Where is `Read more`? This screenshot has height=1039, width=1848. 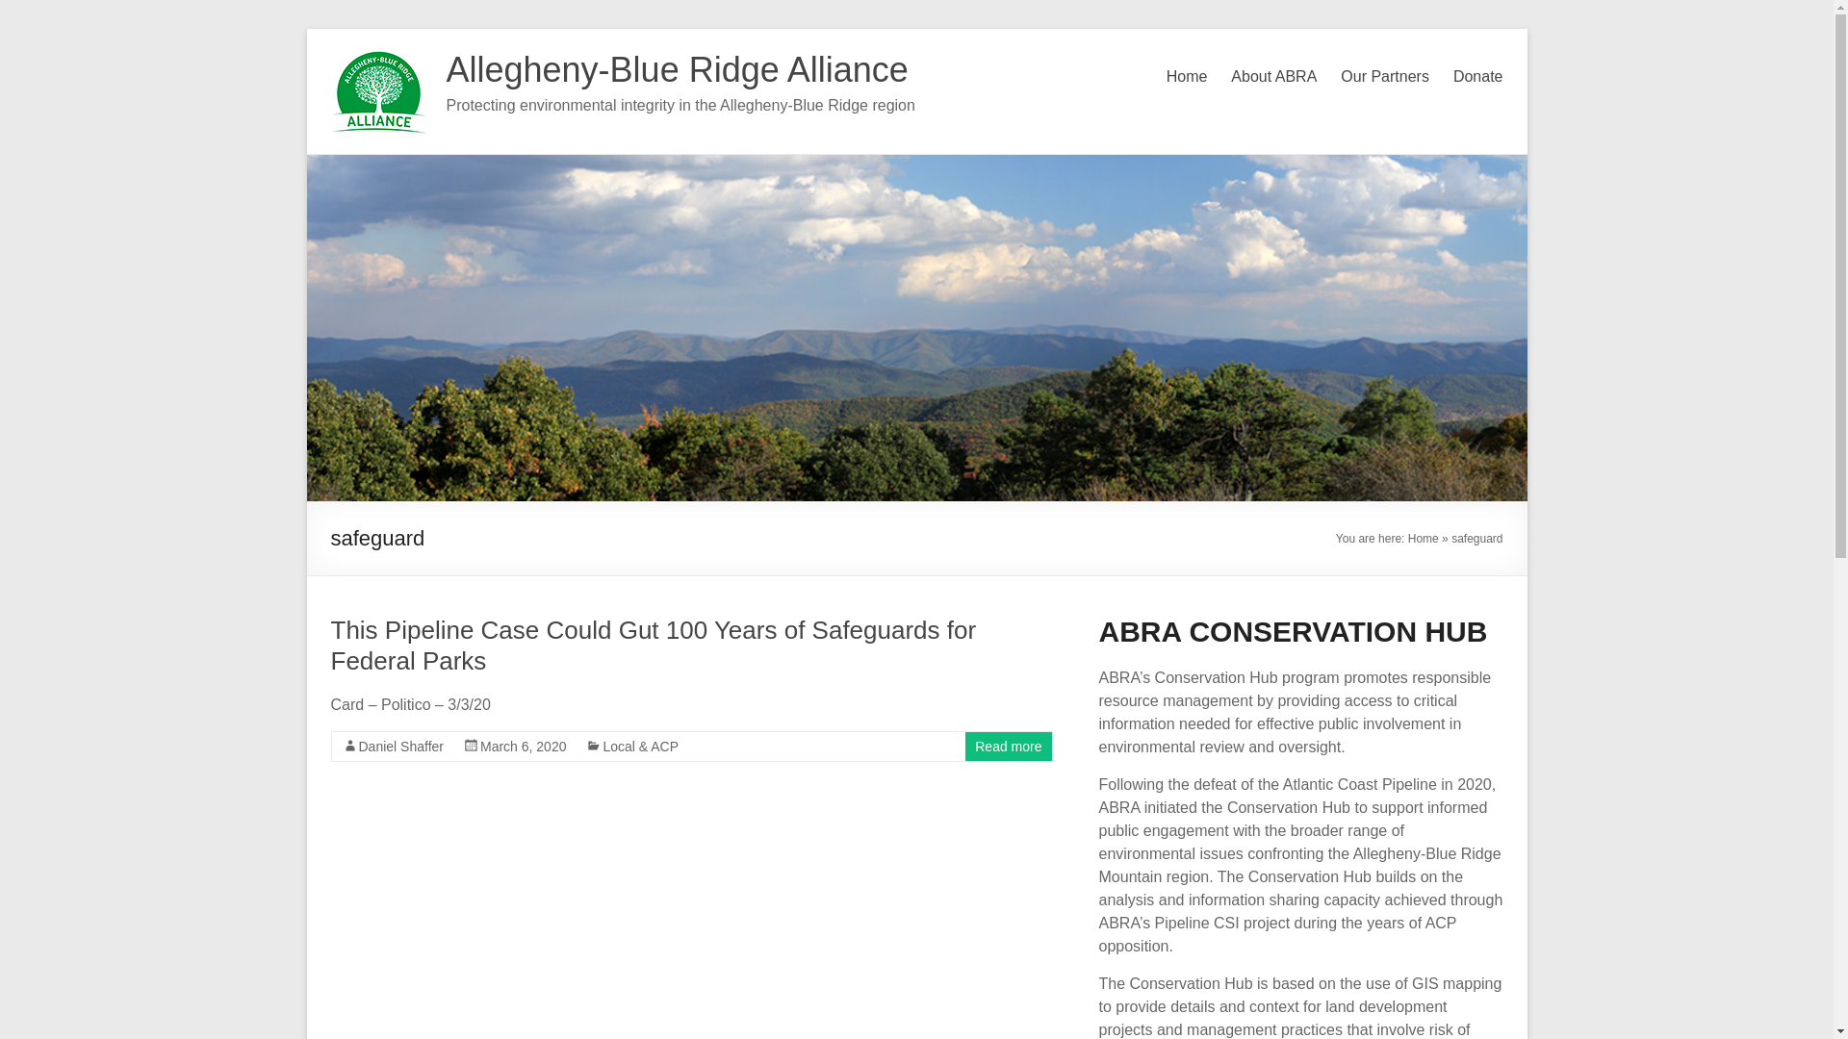 Read more is located at coordinates (1009, 747).